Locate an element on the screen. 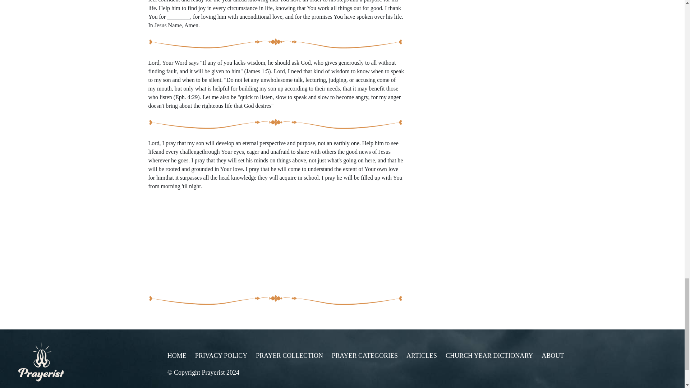  CHURCH YEAR DICTIONARY is located at coordinates (489, 356).